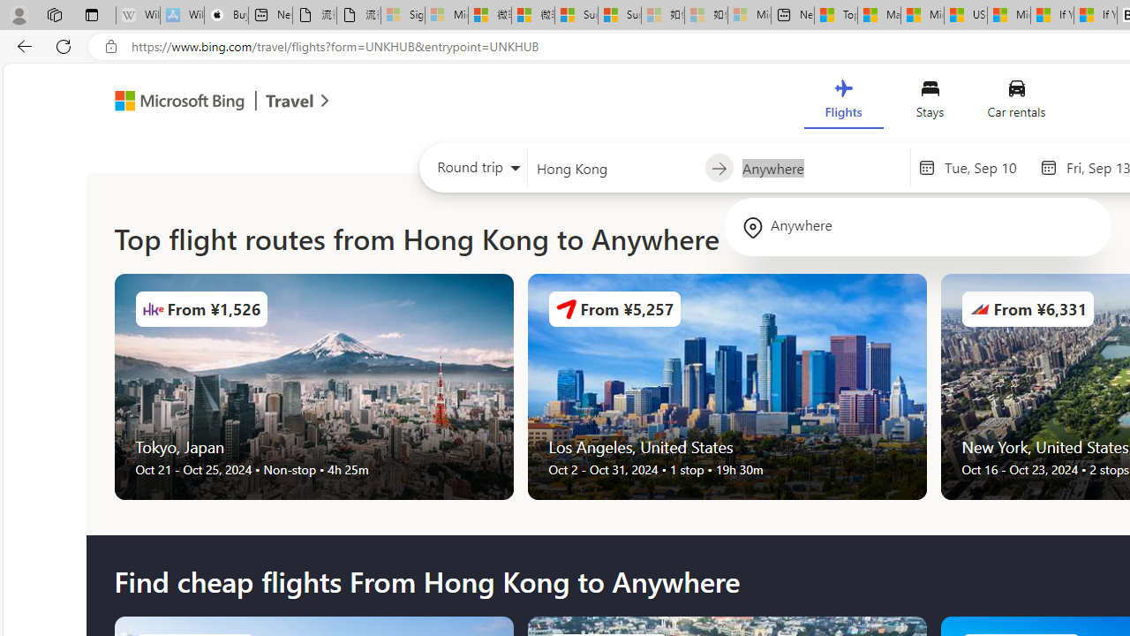 The width and height of the screenshot is (1130, 636). Describe the element at coordinates (821, 168) in the screenshot. I see `Class: autosuggest-container full-height no-y-padding` at that location.